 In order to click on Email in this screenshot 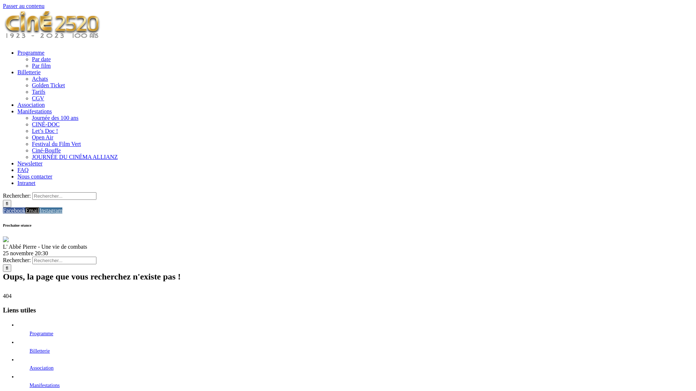, I will do `click(32, 211)`.